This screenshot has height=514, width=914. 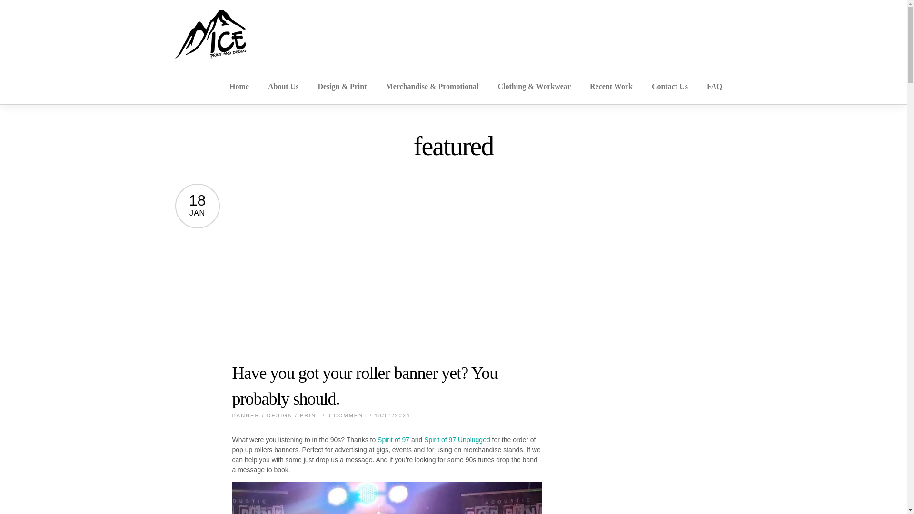 I want to click on About Us, so click(x=283, y=87).